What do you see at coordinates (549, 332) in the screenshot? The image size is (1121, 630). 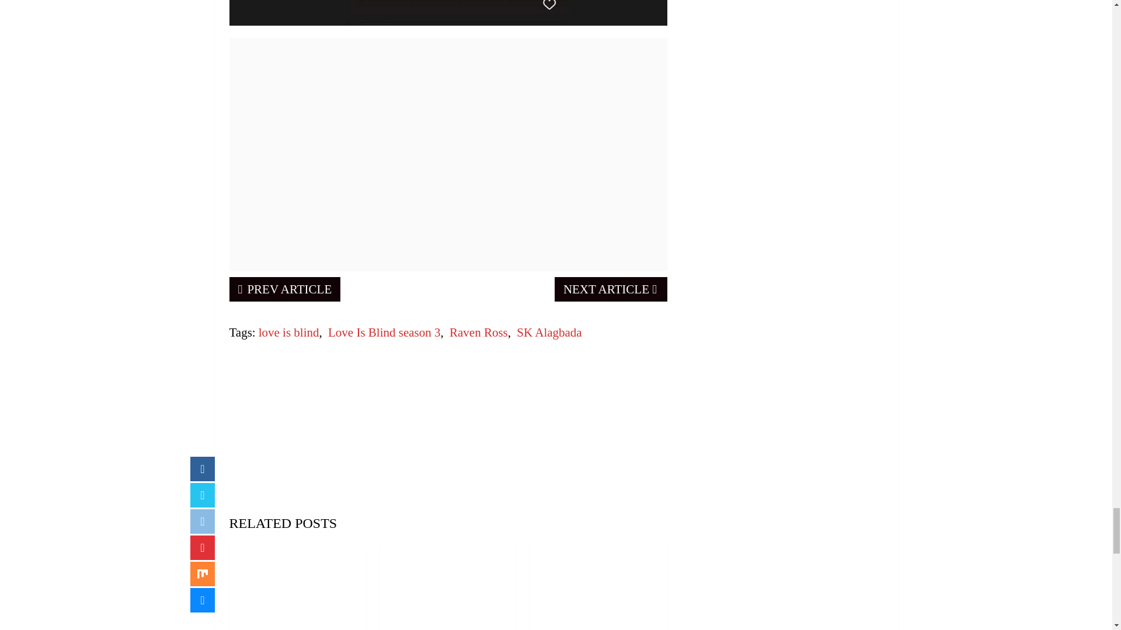 I see `SK Alagbada` at bounding box center [549, 332].